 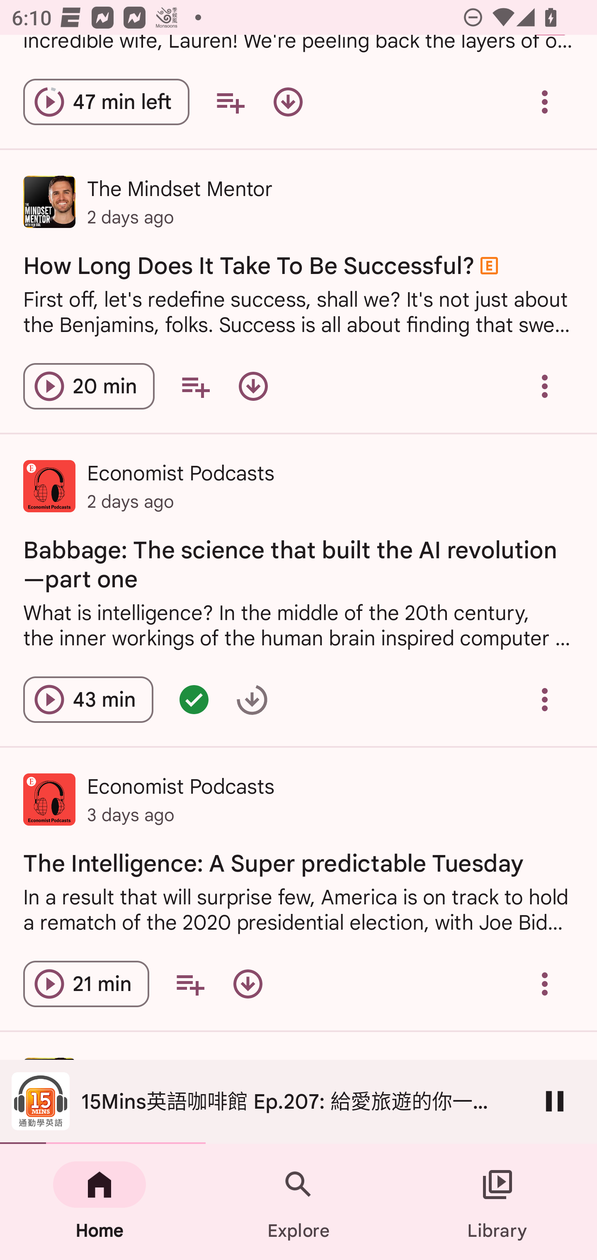 What do you see at coordinates (545, 386) in the screenshot?
I see `Overflow menu` at bounding box center [545, 386].